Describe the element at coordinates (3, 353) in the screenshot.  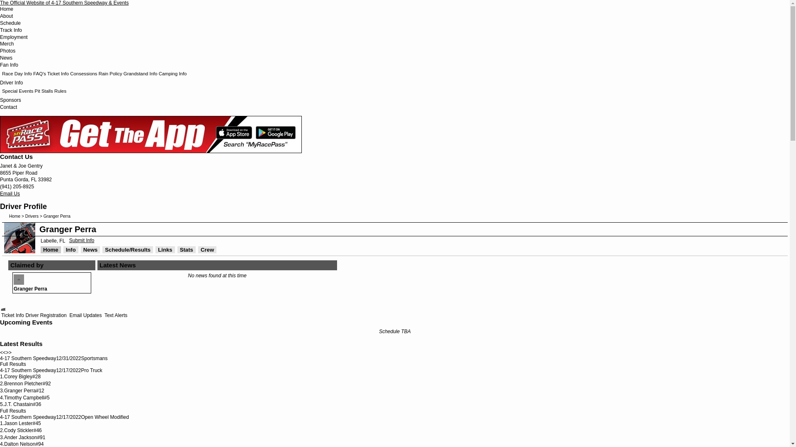
I see `<<` at that location.